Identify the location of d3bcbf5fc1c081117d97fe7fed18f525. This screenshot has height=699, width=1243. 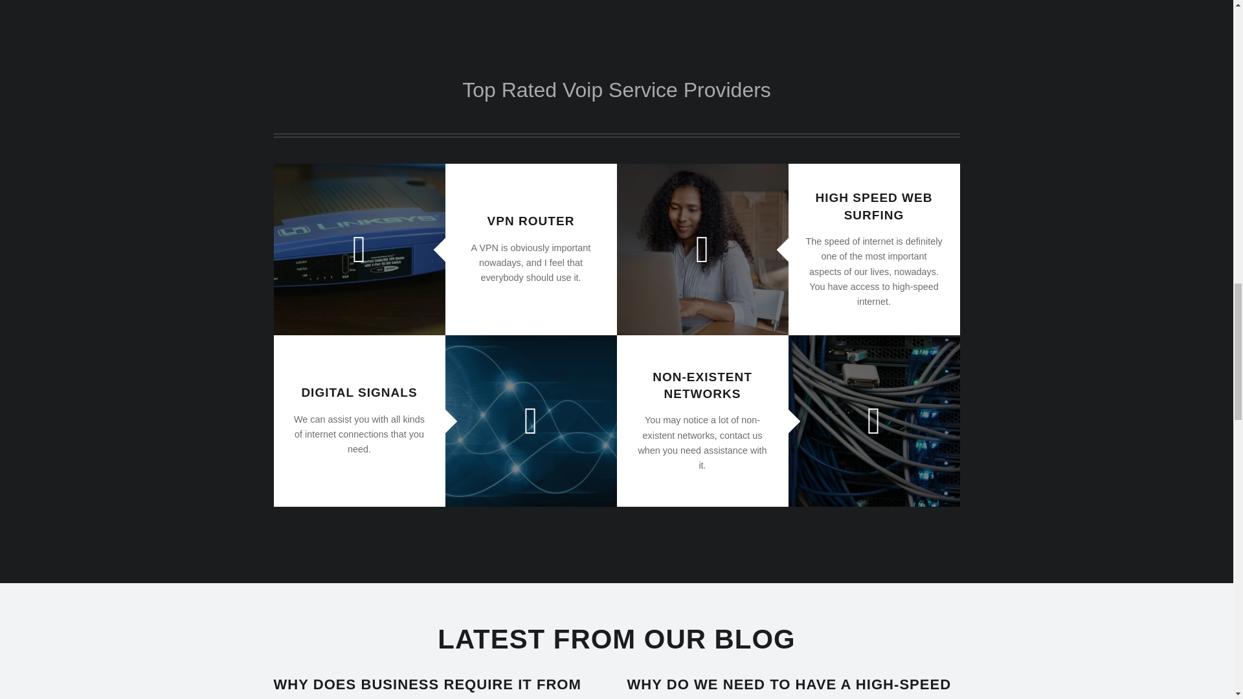
(531, 421).